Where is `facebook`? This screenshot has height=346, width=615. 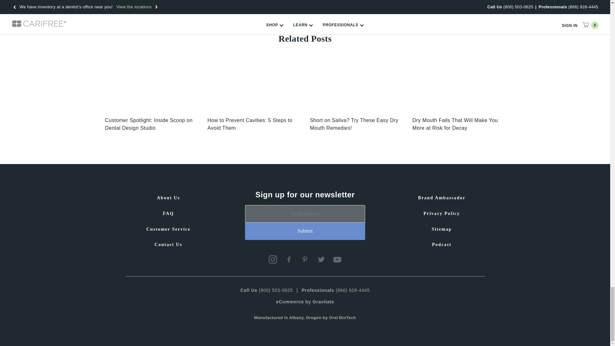 facebook is located at coordinates (289, 259).